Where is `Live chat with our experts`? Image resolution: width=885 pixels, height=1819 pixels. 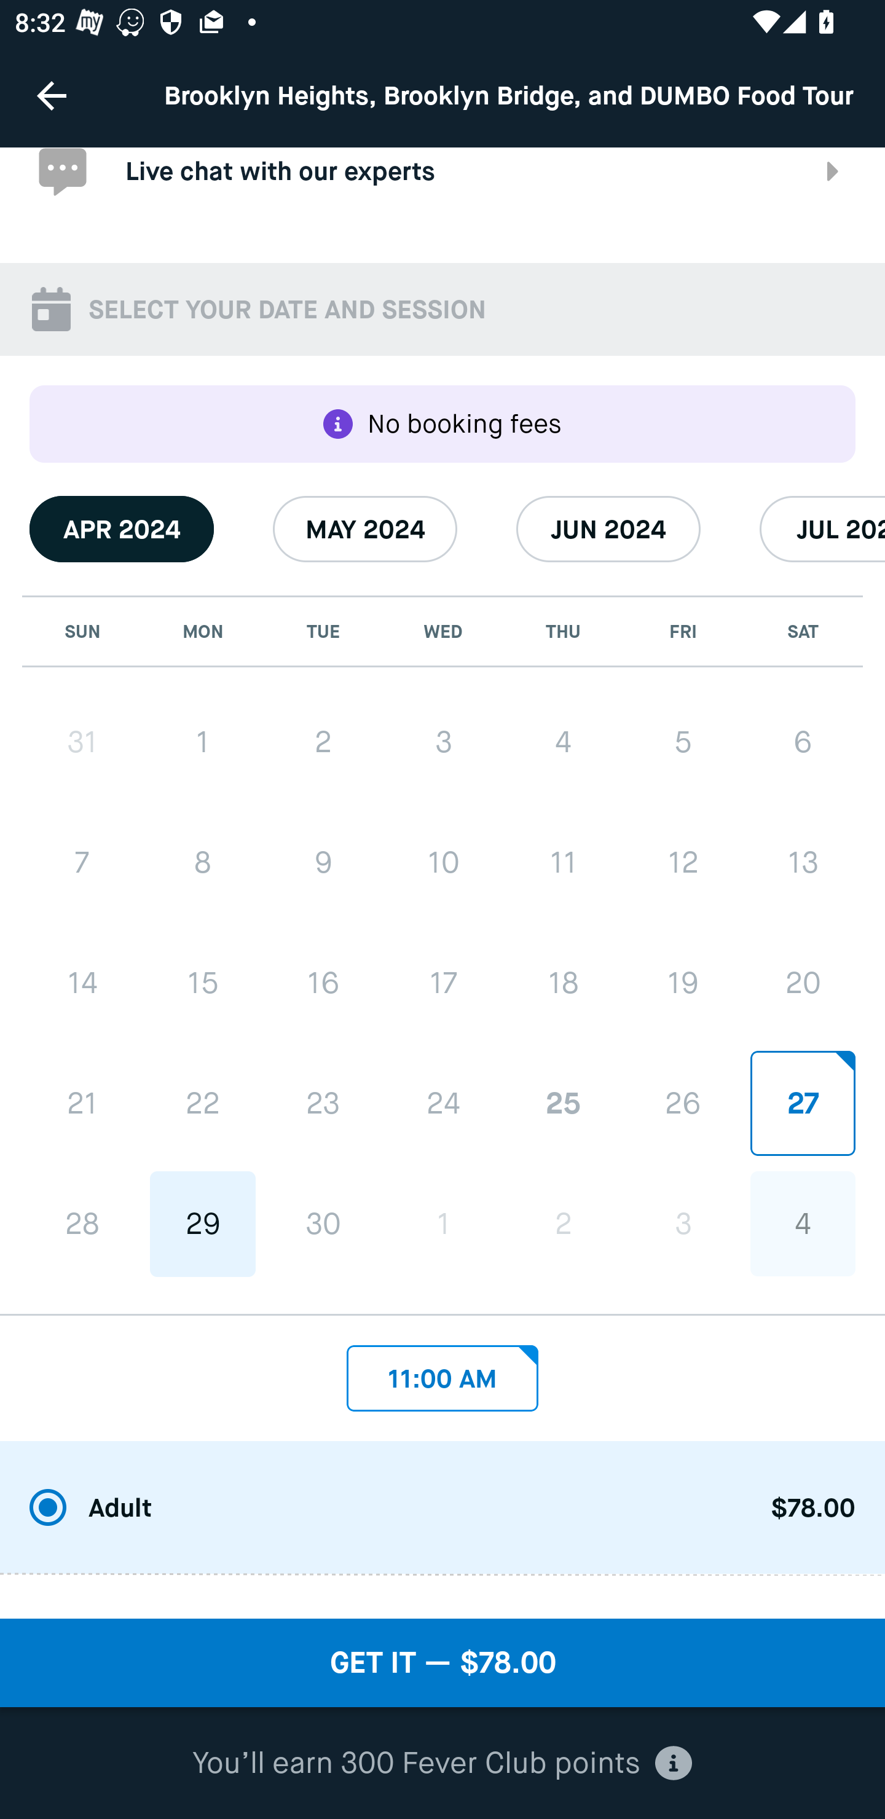
Live chat with our experts is located at coordinates (442, 189).